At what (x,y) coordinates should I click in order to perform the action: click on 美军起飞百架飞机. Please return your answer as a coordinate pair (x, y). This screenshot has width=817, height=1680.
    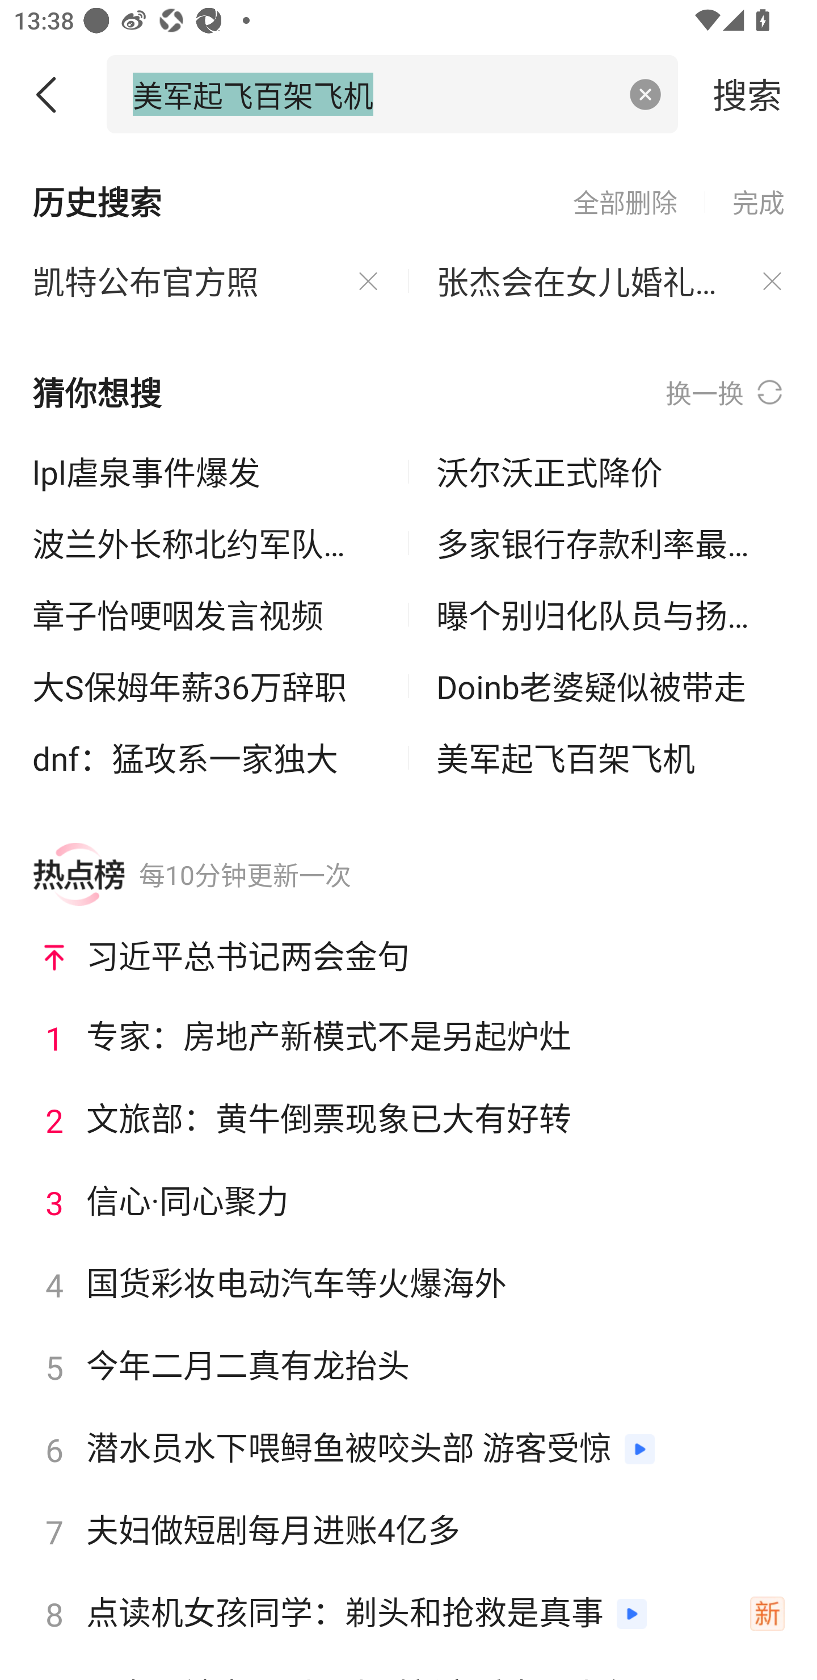
    Looking at the image, I should click on (610, 757).